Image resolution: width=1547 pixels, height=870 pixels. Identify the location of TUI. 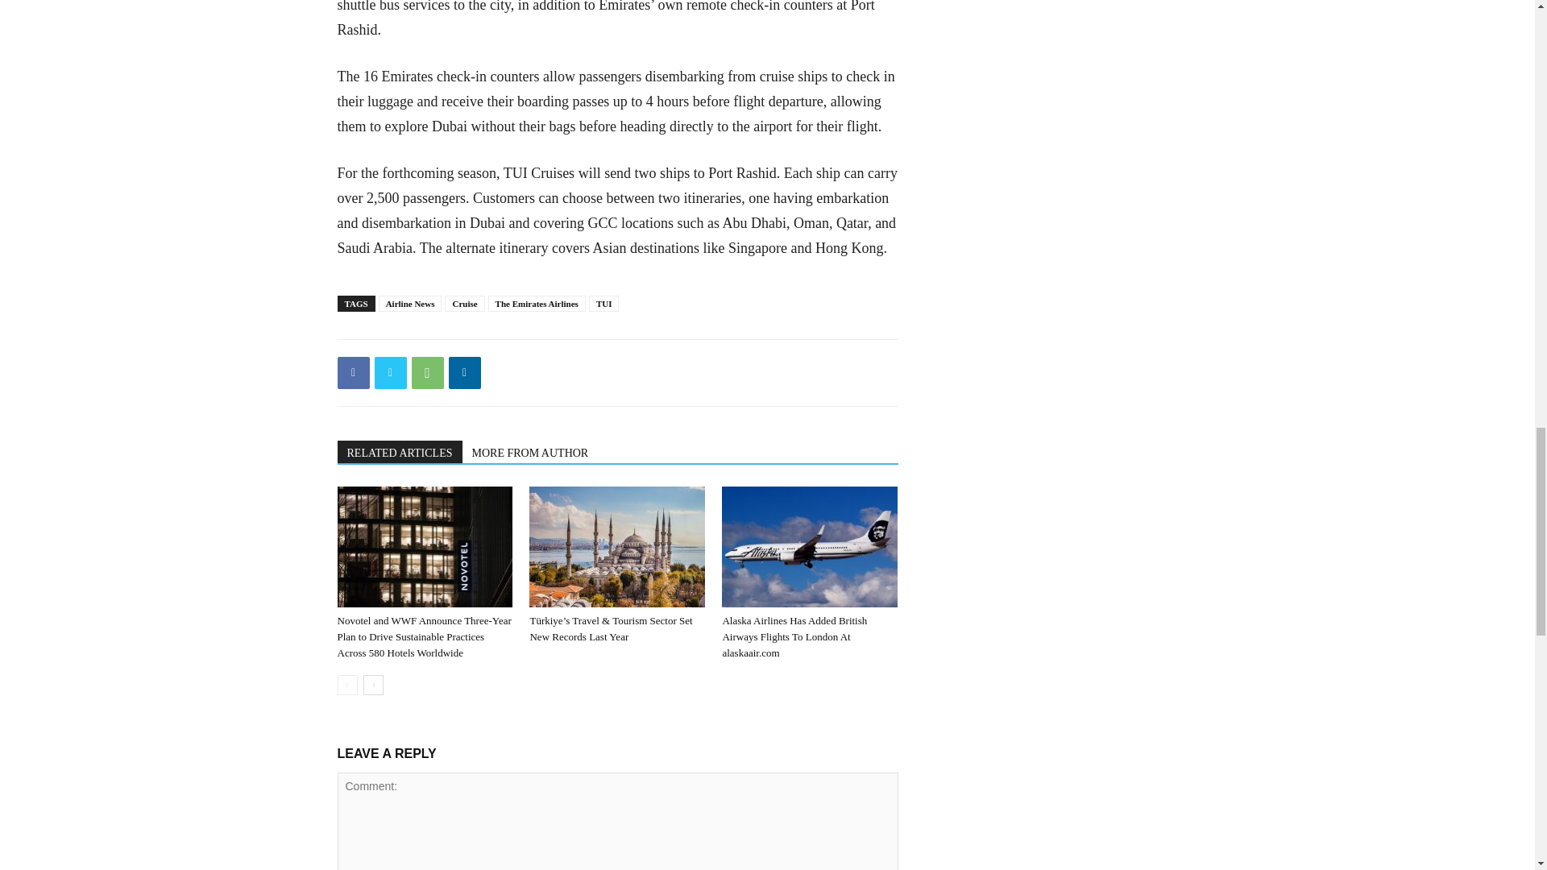
(604, 303).